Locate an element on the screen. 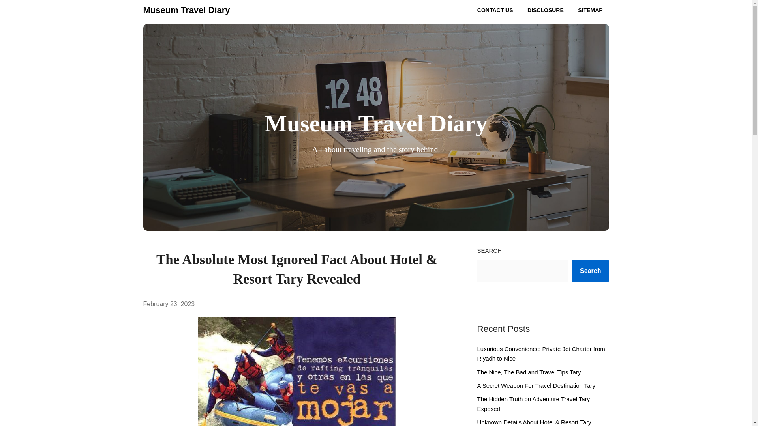 The image size is (758, 426). The Nice, The Bad and Travel Tips Tary is located at coordinates (528, 372).